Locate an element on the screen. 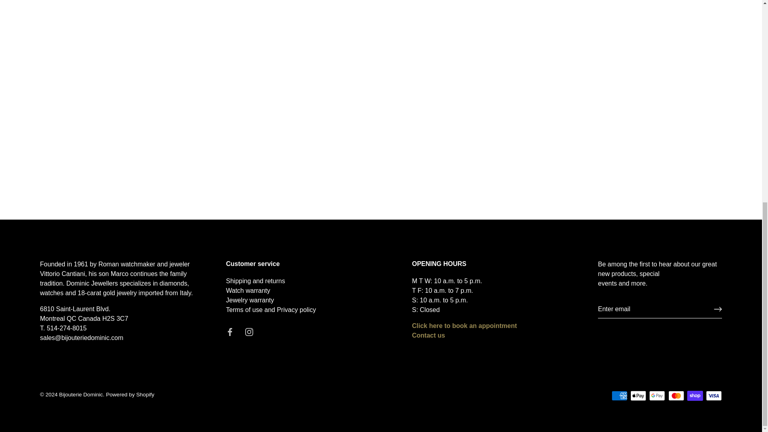 The height and width of the screenshot is (432, 768). RIGHT ARROW LONG is located at coordinates (718, 309).